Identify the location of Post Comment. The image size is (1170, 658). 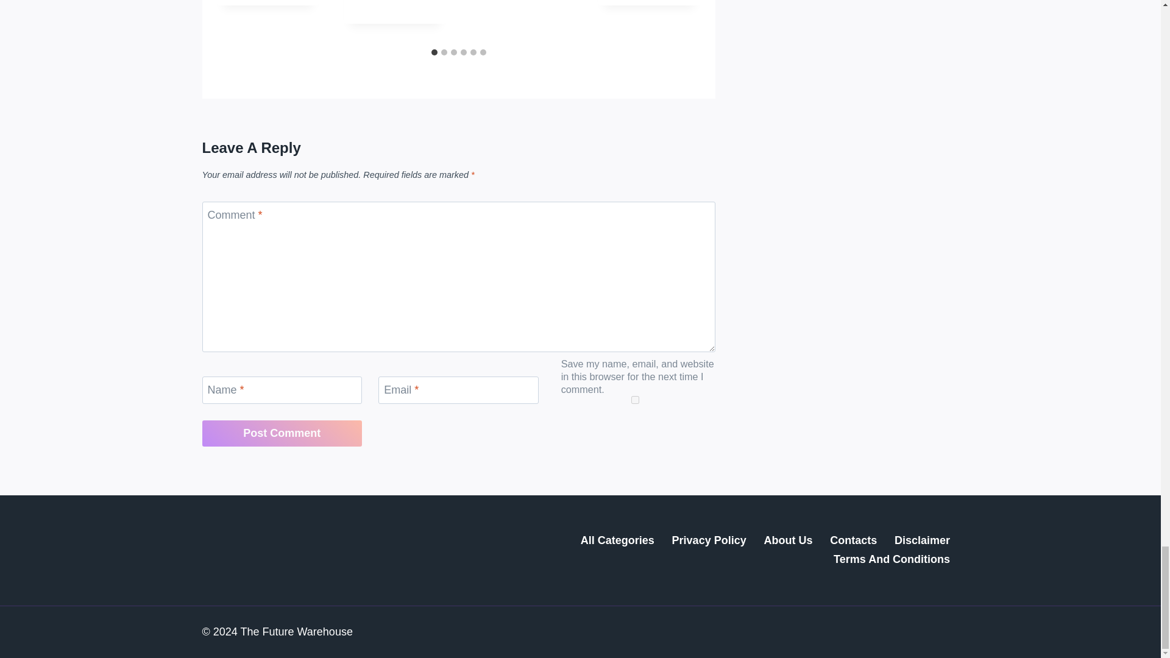
(283, 434).